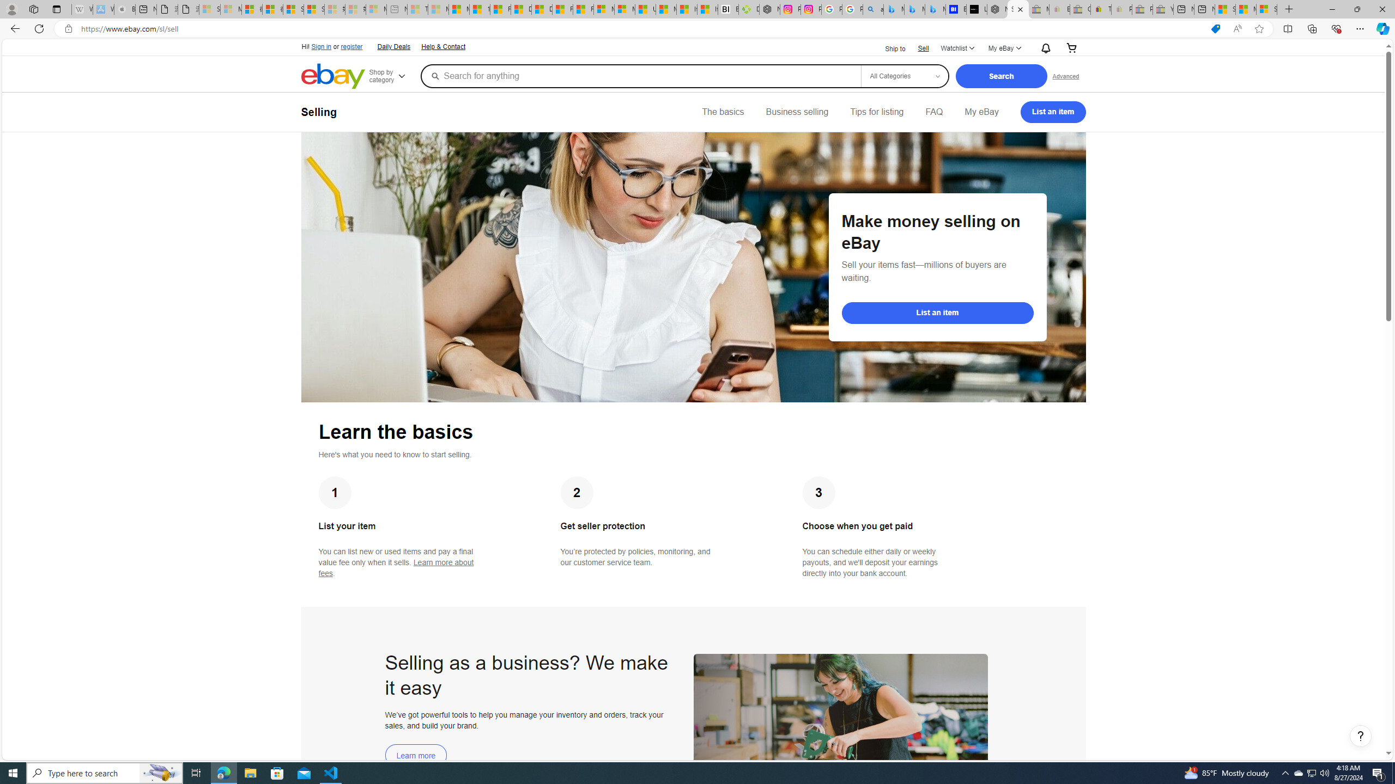  I want to click on Microsoft Bing Travel - Flights from Hong Kong to Bangkok, so click(894, 9).